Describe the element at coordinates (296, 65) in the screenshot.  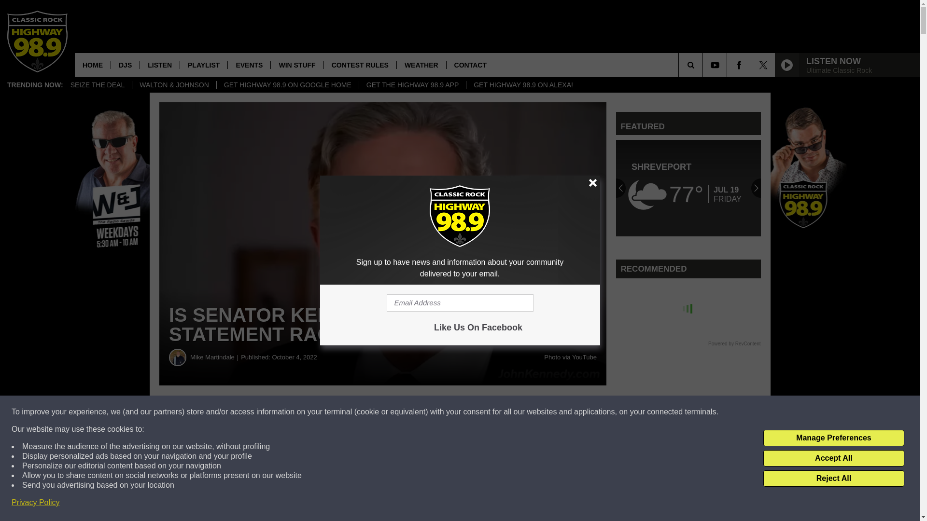
I see `WIN STUFF` at that location.